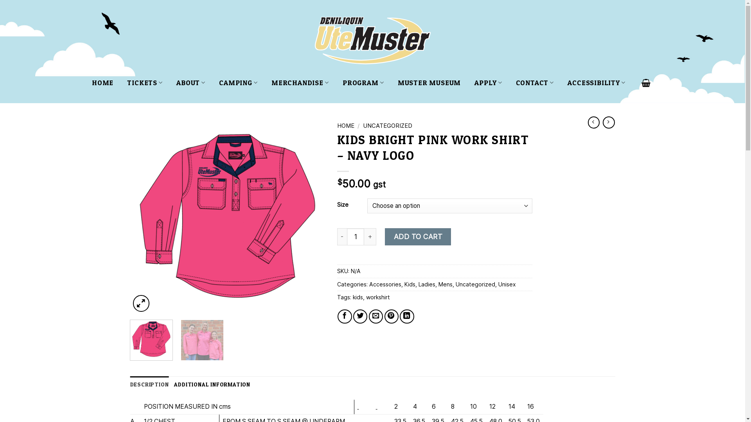  Describe the element at coordinates (388, 126) in the screenshot. I see `UNCATEGORIZED` at that location.